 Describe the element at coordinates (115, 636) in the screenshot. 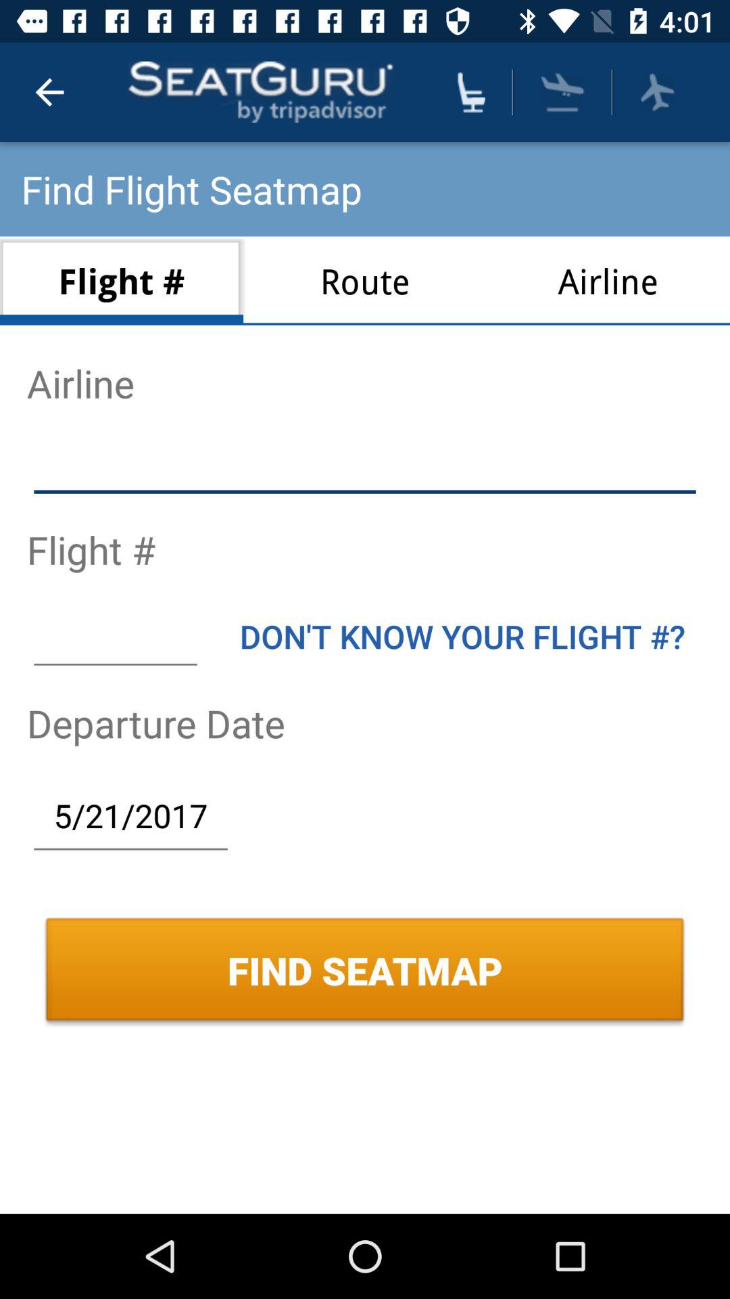

I see `open the item next to the don t know item` at that location.